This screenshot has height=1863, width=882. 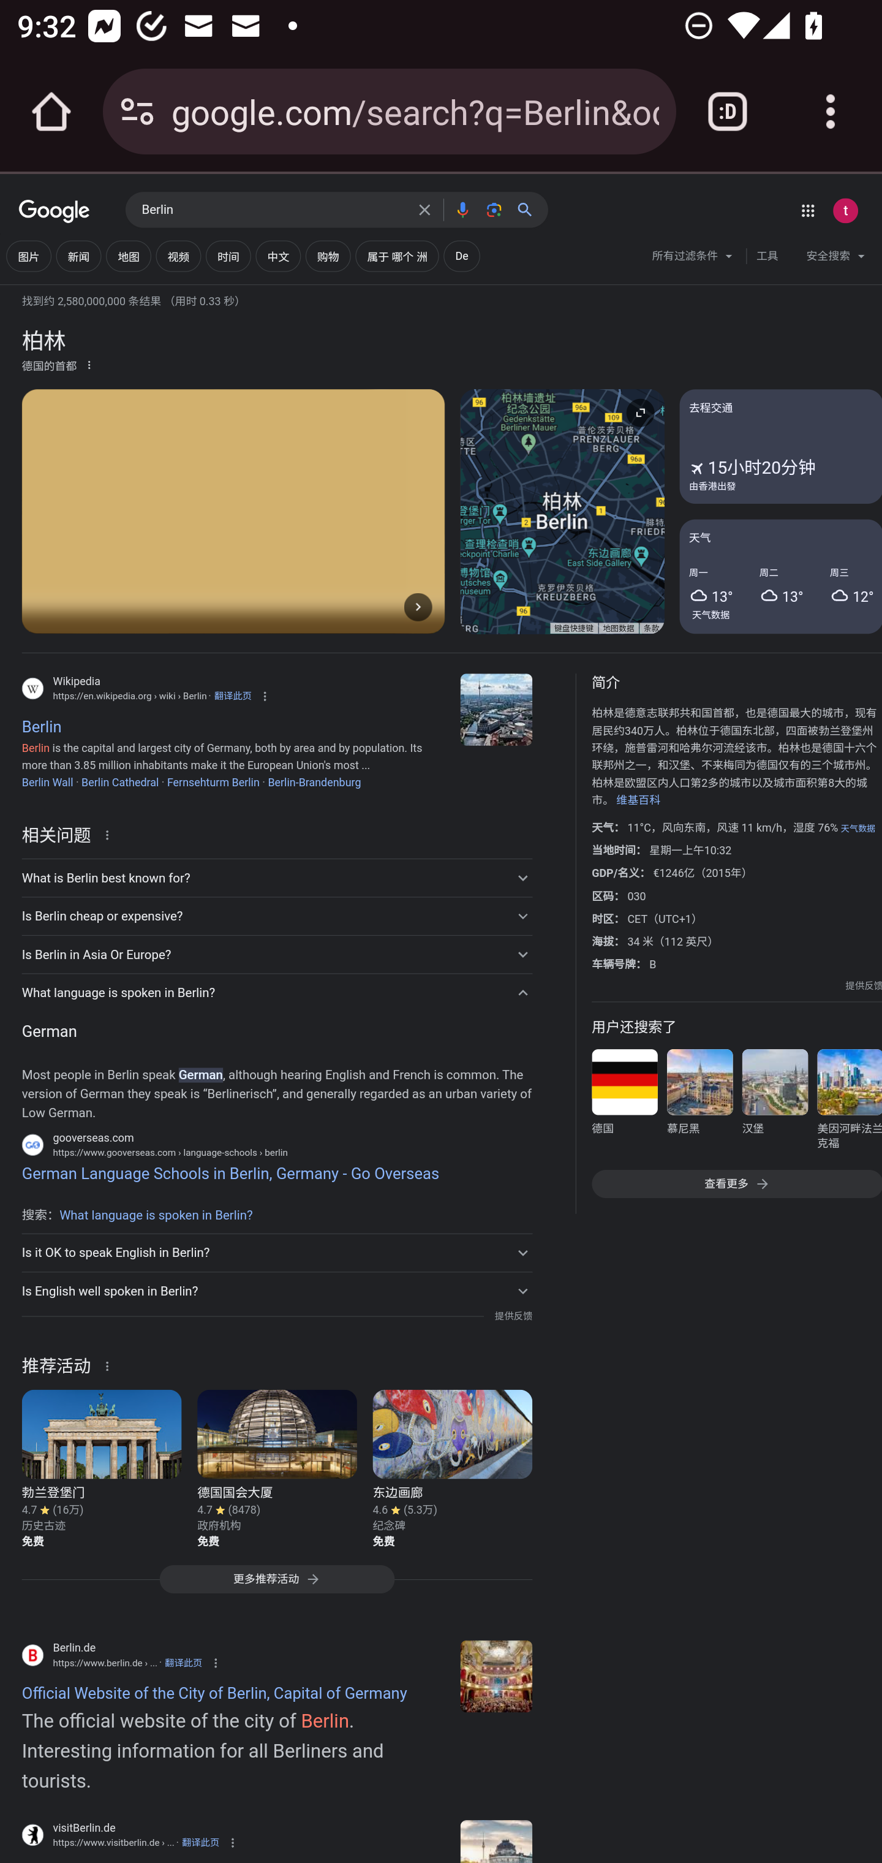 I want to click on 按语音搜索, so click(x=462, y=210).